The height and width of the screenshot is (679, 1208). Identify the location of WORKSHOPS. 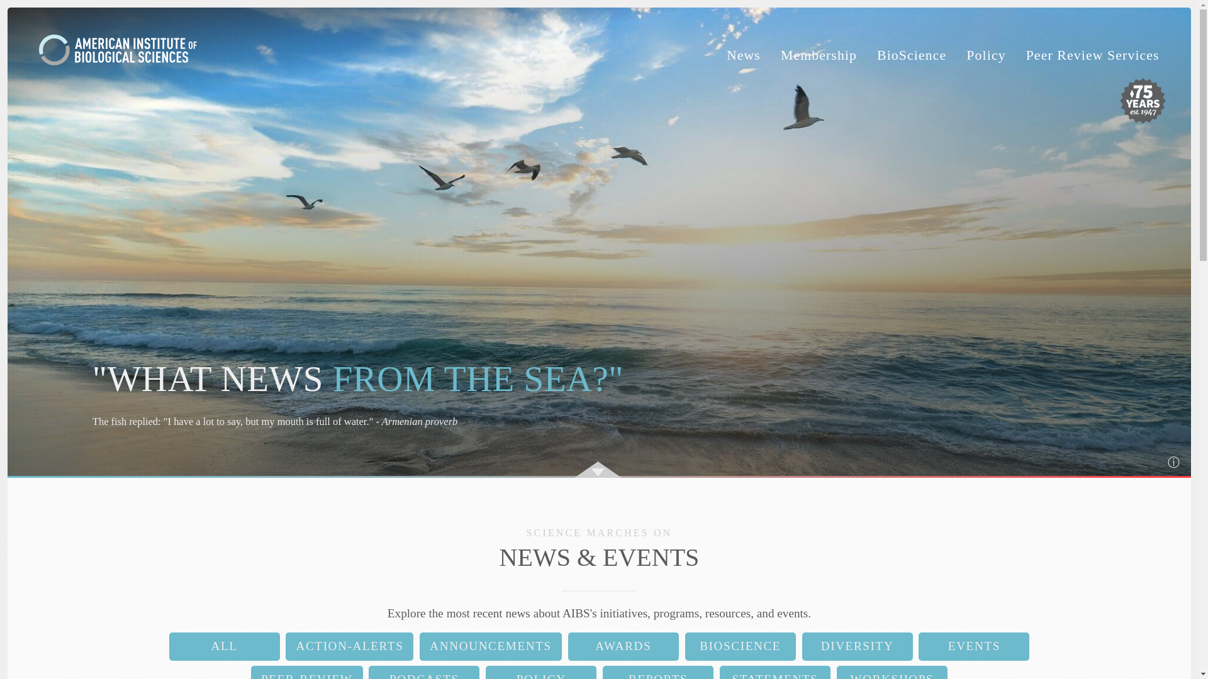
(892, 673).